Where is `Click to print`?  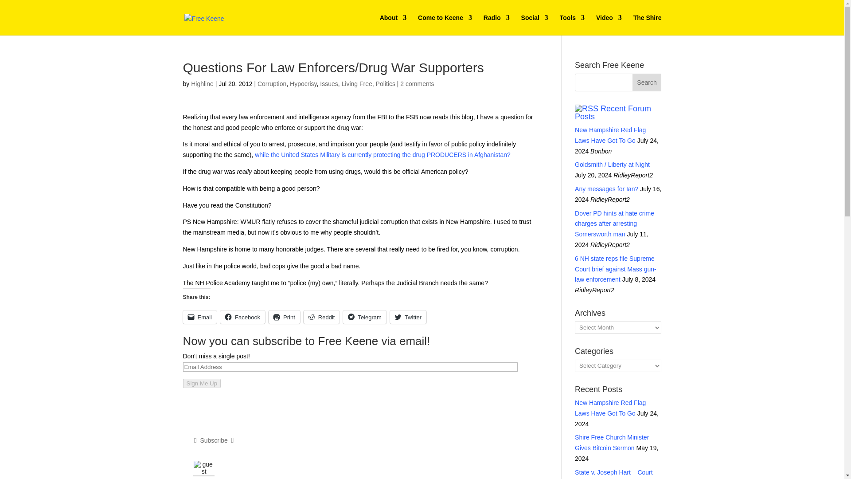
Click to print is located at coordinates (285, 317).